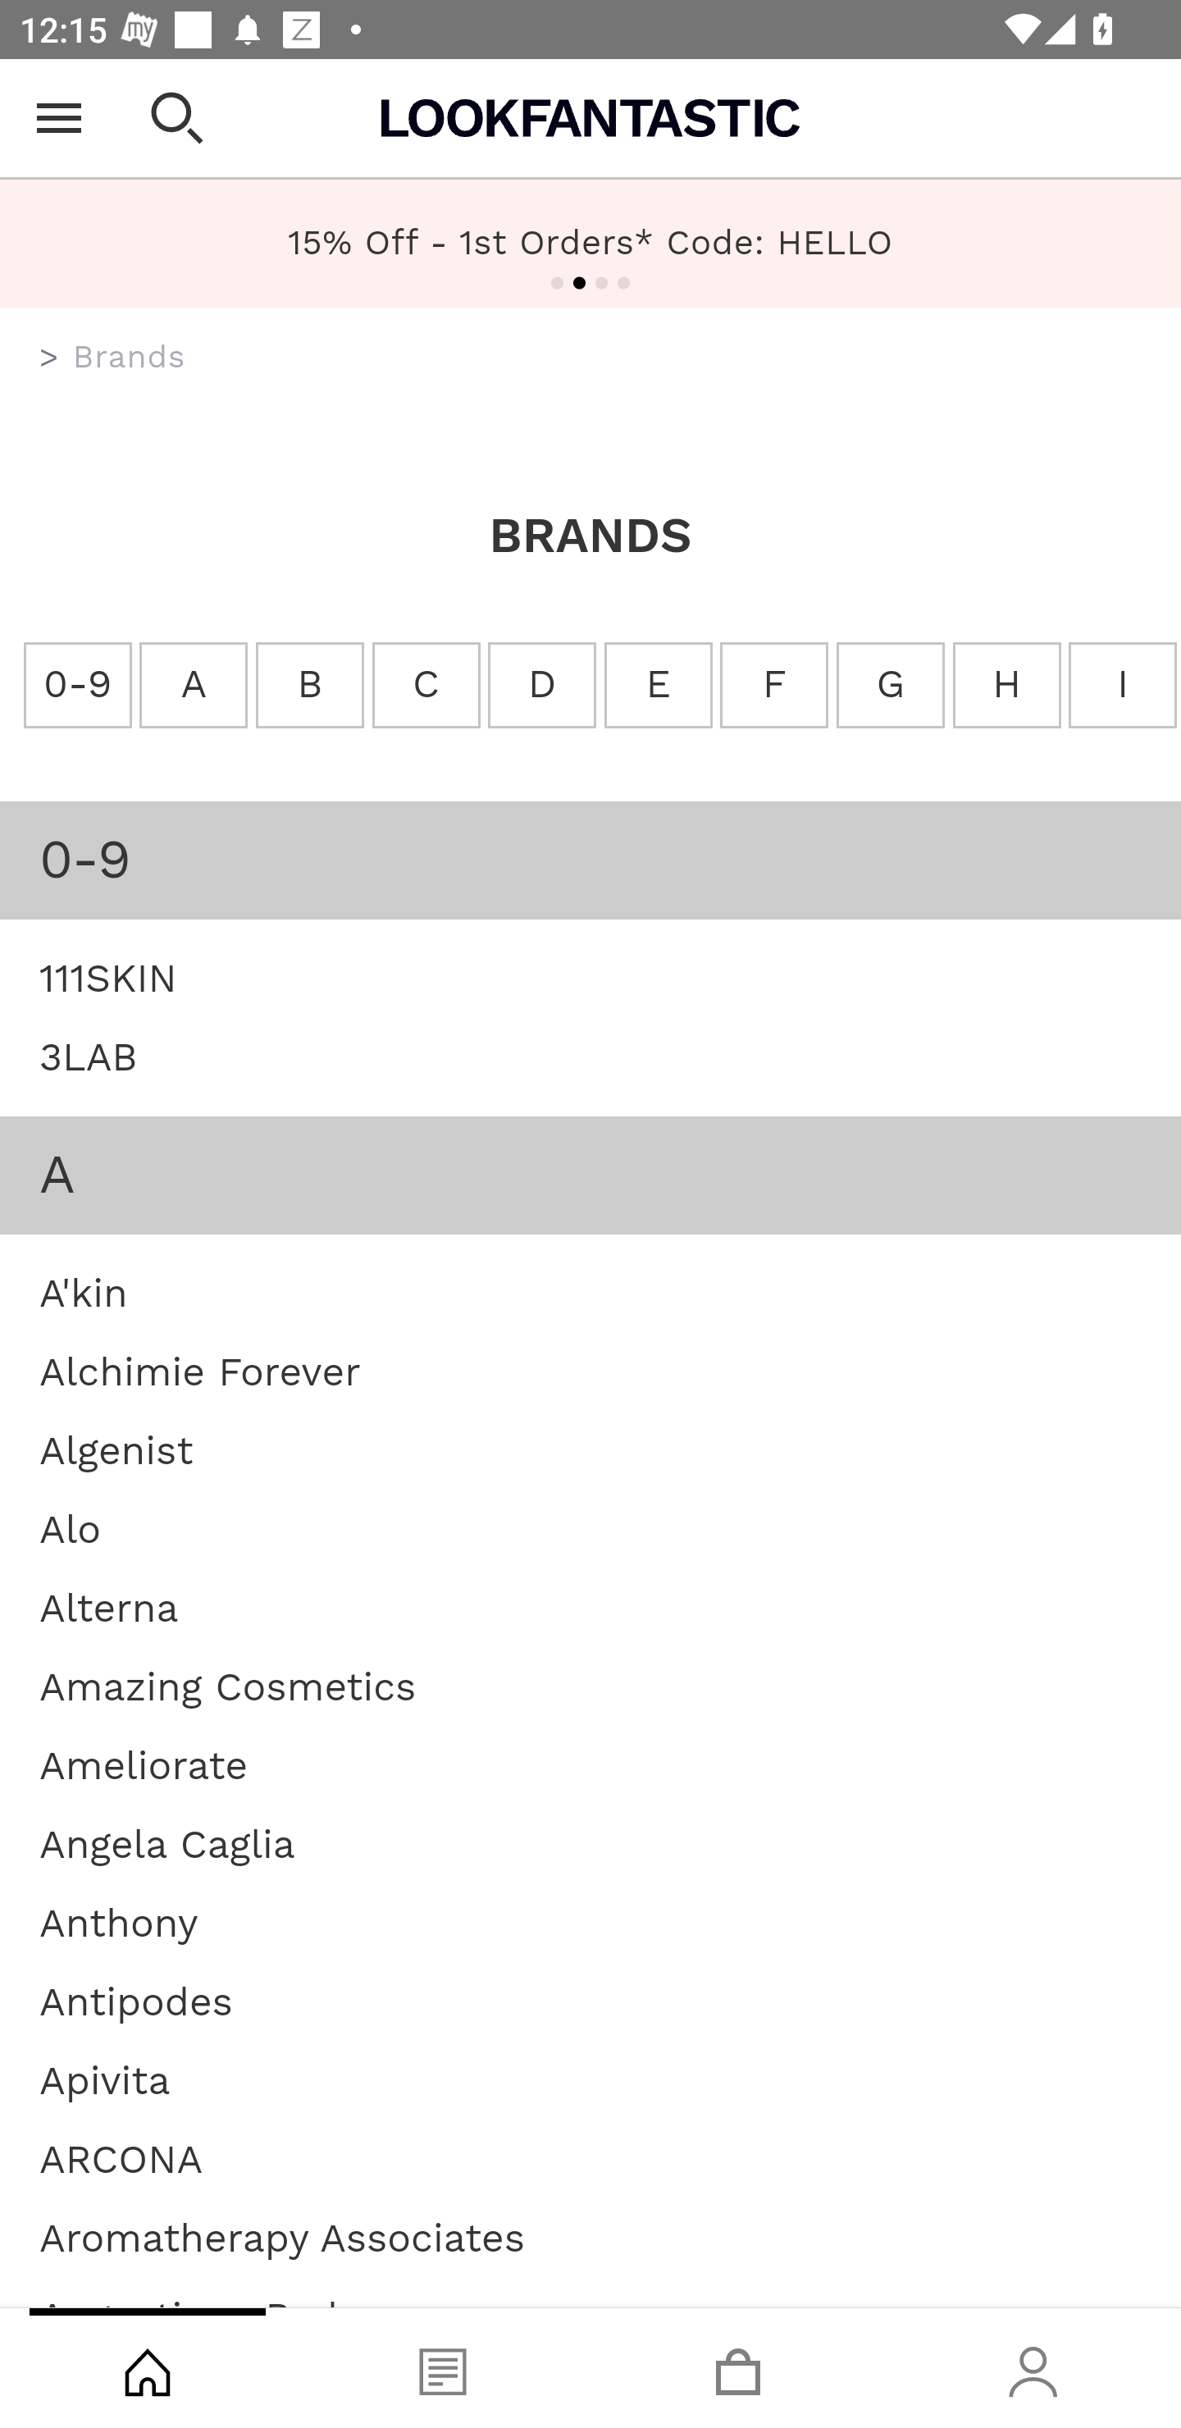 The height and width of the screenshot is (2428, 1181). Describe the element at coordinates (193, 687) in the screenshot. I see `A` at that location.